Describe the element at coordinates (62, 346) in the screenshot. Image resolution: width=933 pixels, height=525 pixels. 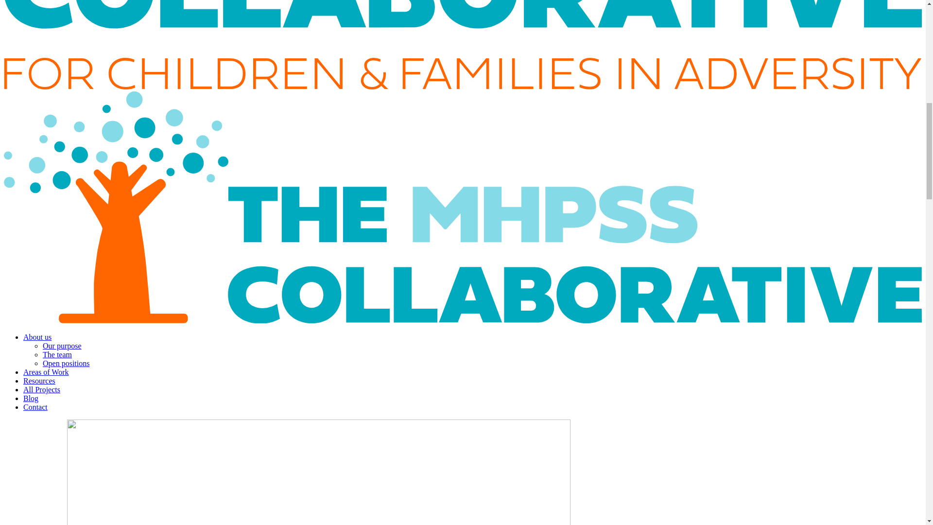
I see `Our purpose` at that location.